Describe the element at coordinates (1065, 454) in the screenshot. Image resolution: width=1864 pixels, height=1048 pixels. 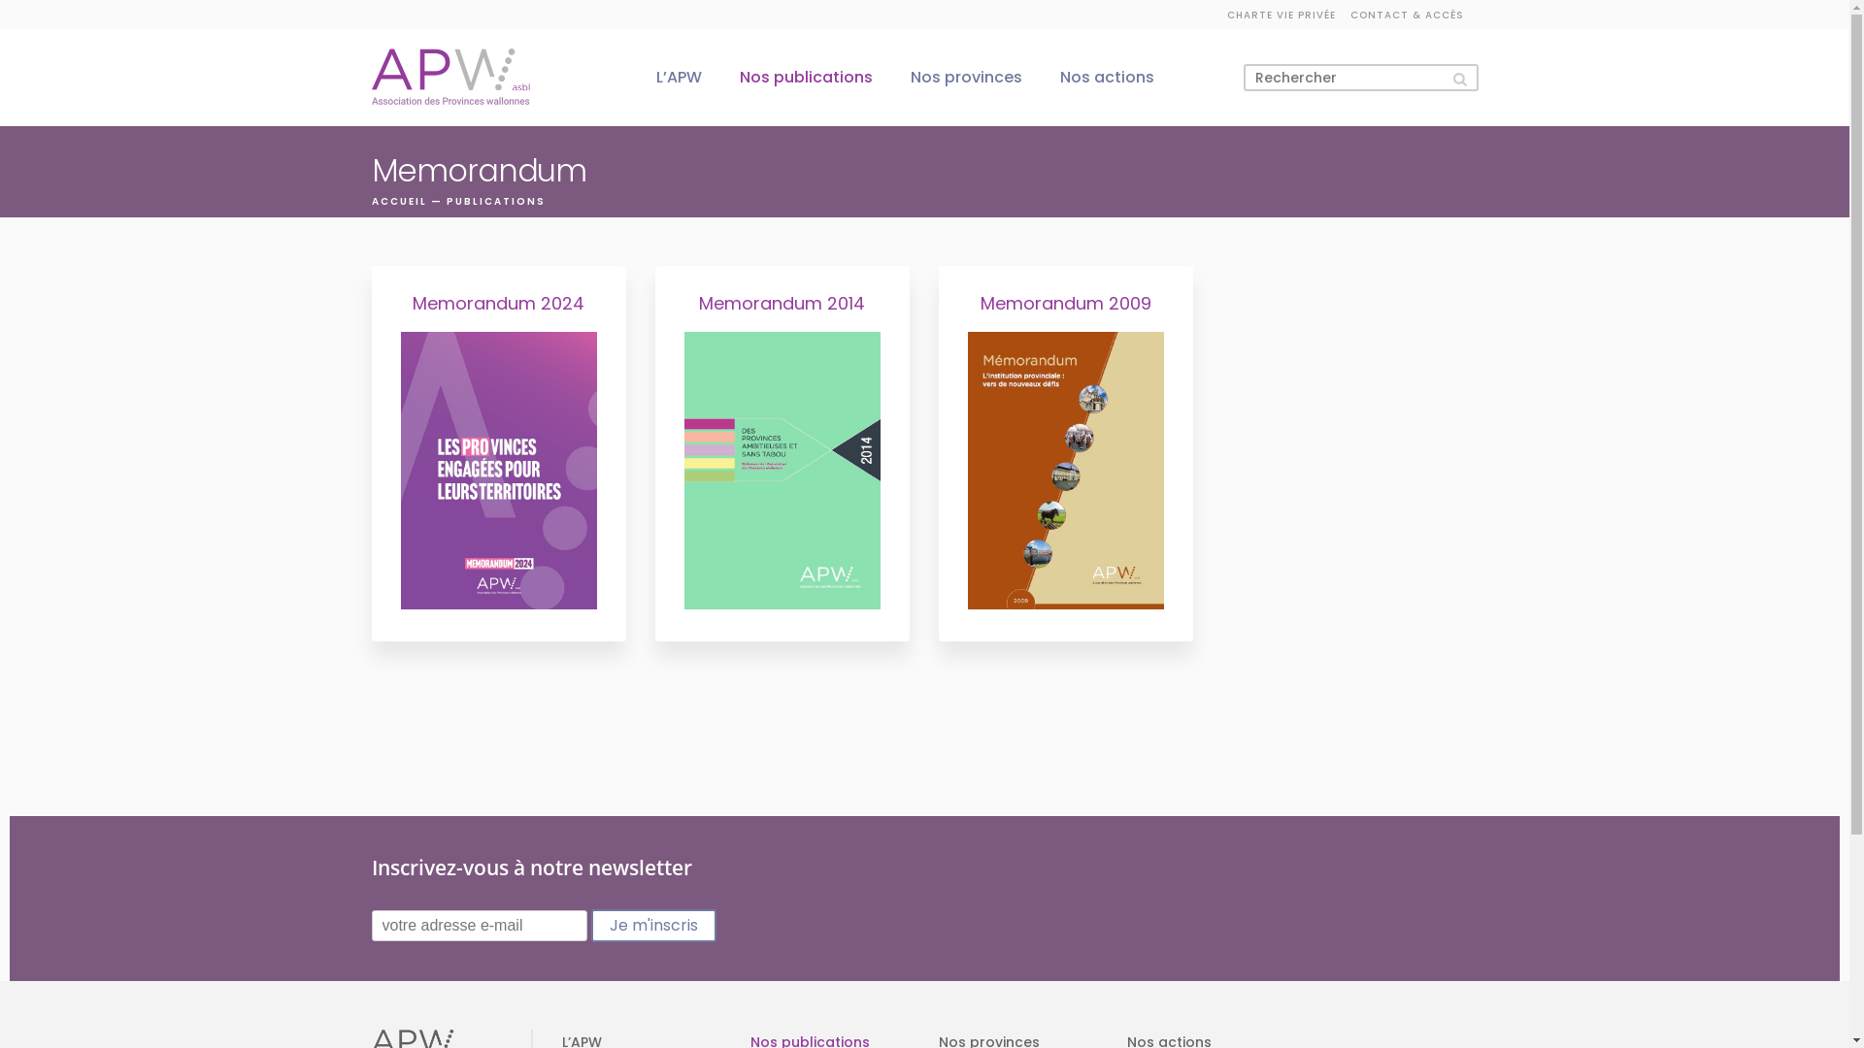
I see `Memorandum 2009` at that location.